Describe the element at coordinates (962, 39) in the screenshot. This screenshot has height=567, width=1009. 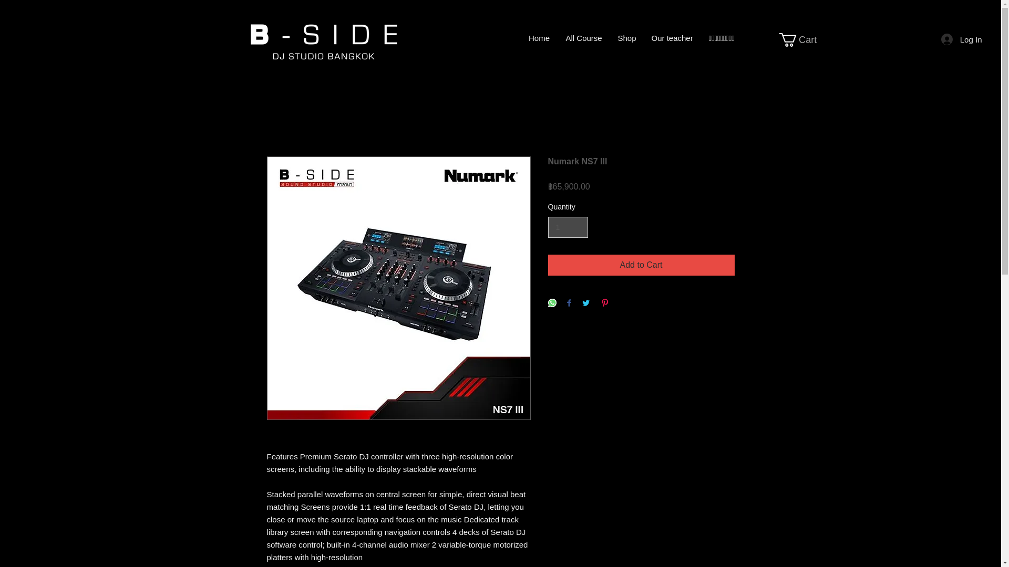
I see `Log In` at that location.